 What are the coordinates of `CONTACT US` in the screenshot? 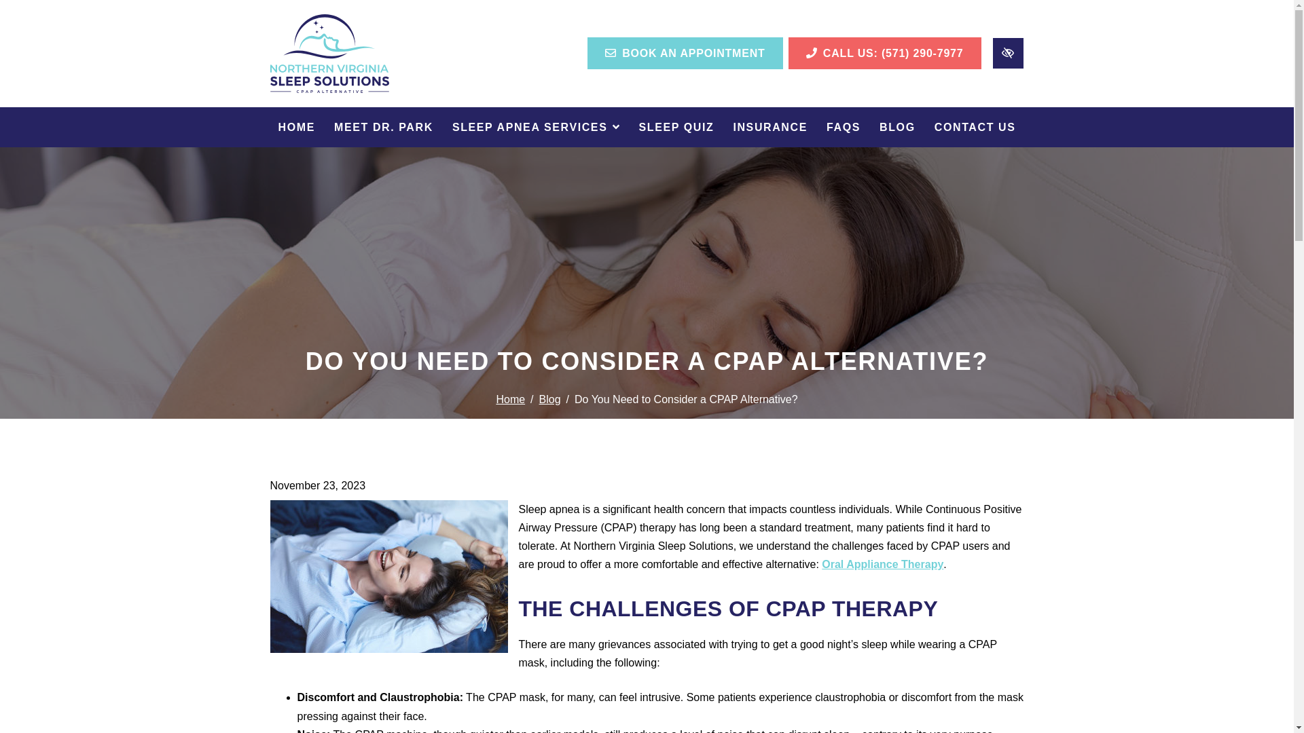 It's located at (975, 126).